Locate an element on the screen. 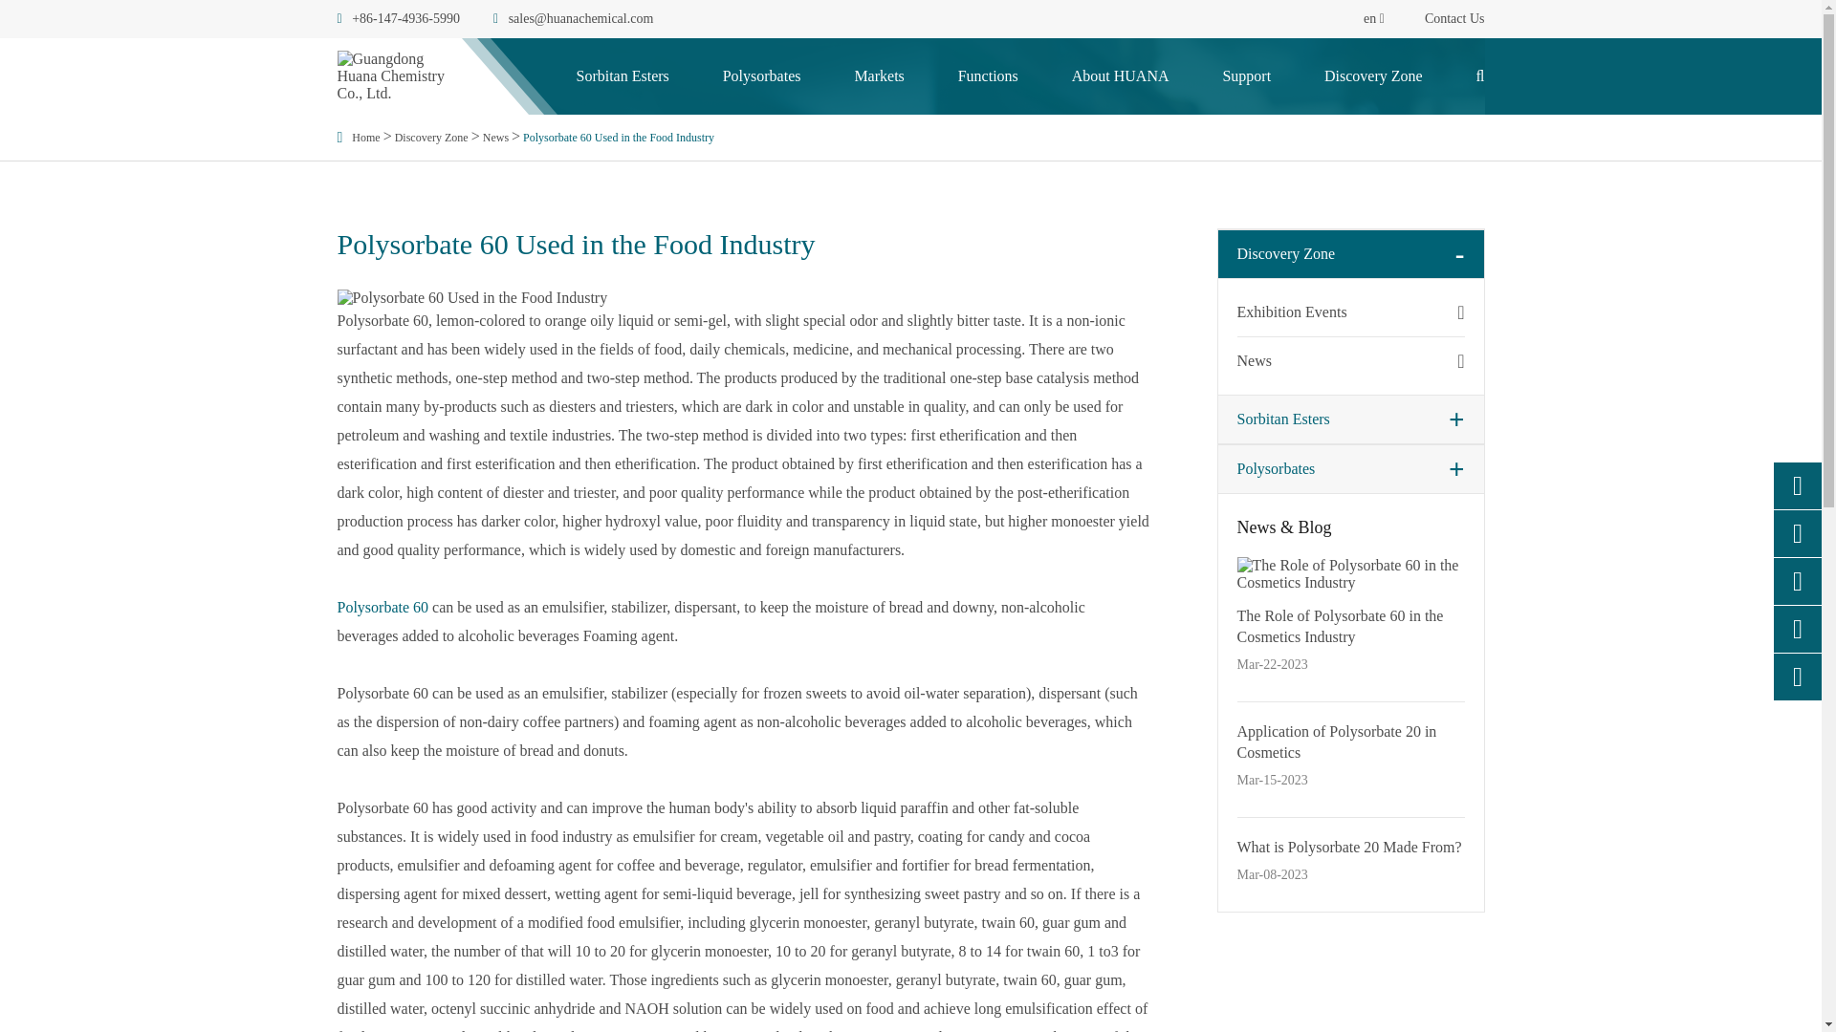 This screenshot has width=1836, height=1032. Contact Us is located at coordinates (1454, 19).